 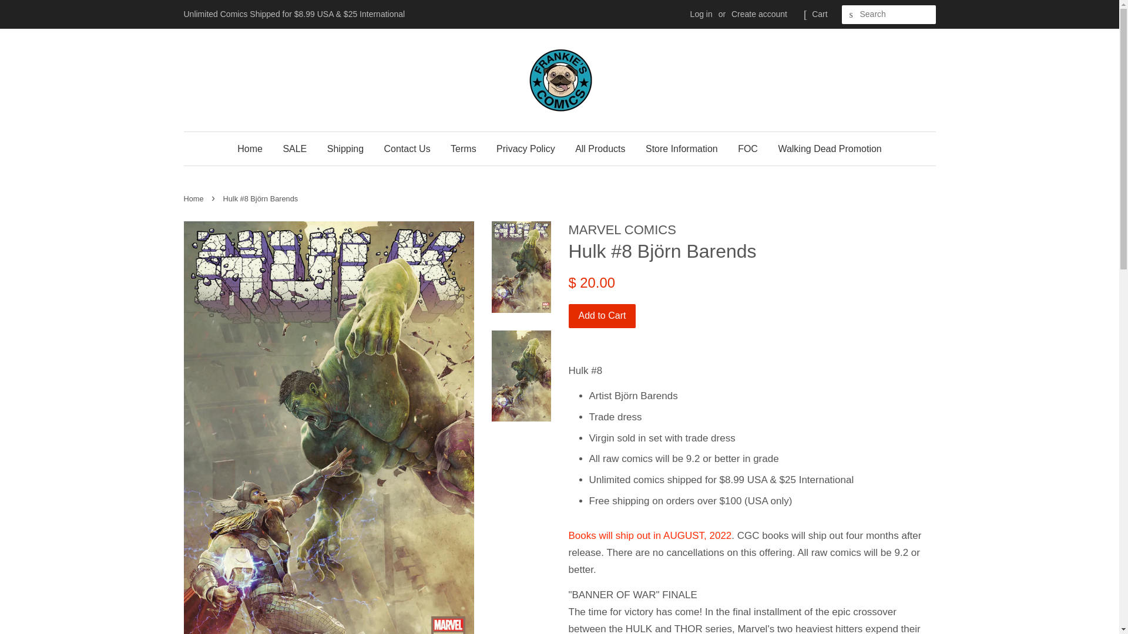 What do you see at coordinates (602, 316) in the screenshot?
I see `Add to Cart` at bounding box center [602, 316].